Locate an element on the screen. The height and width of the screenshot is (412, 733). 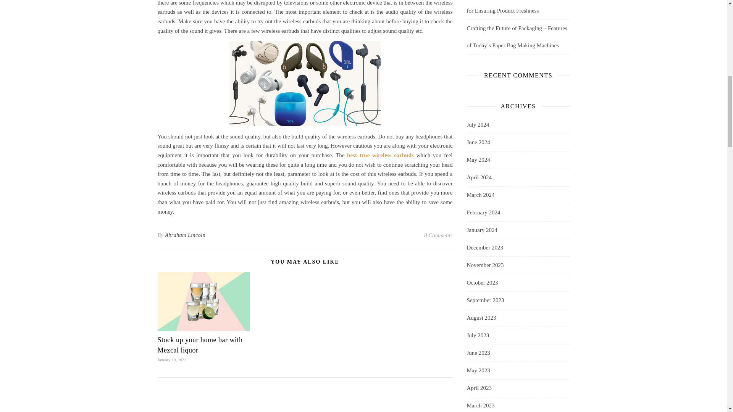
December 2023 is located at coordinates (484, 248).